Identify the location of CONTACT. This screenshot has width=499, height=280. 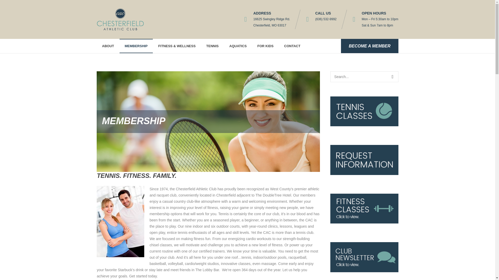
(292, 46).